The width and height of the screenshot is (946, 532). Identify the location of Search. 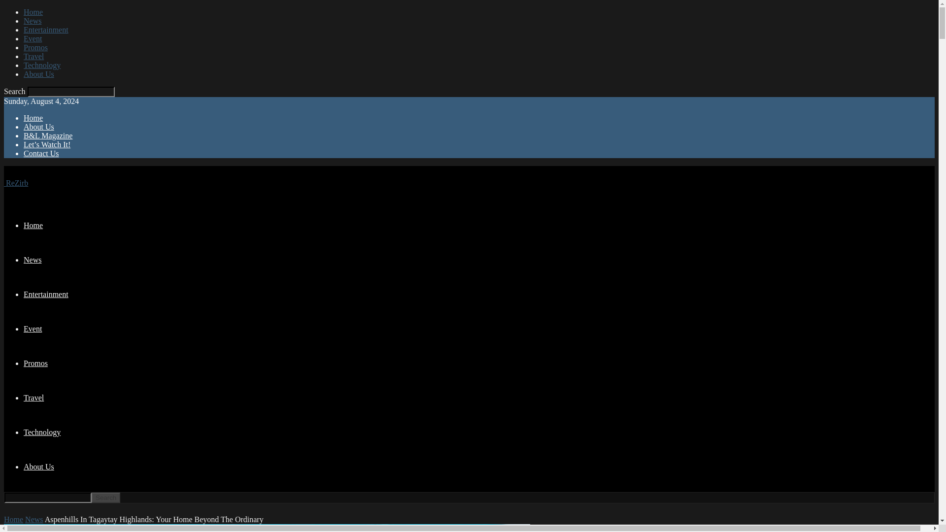
(105, 498).